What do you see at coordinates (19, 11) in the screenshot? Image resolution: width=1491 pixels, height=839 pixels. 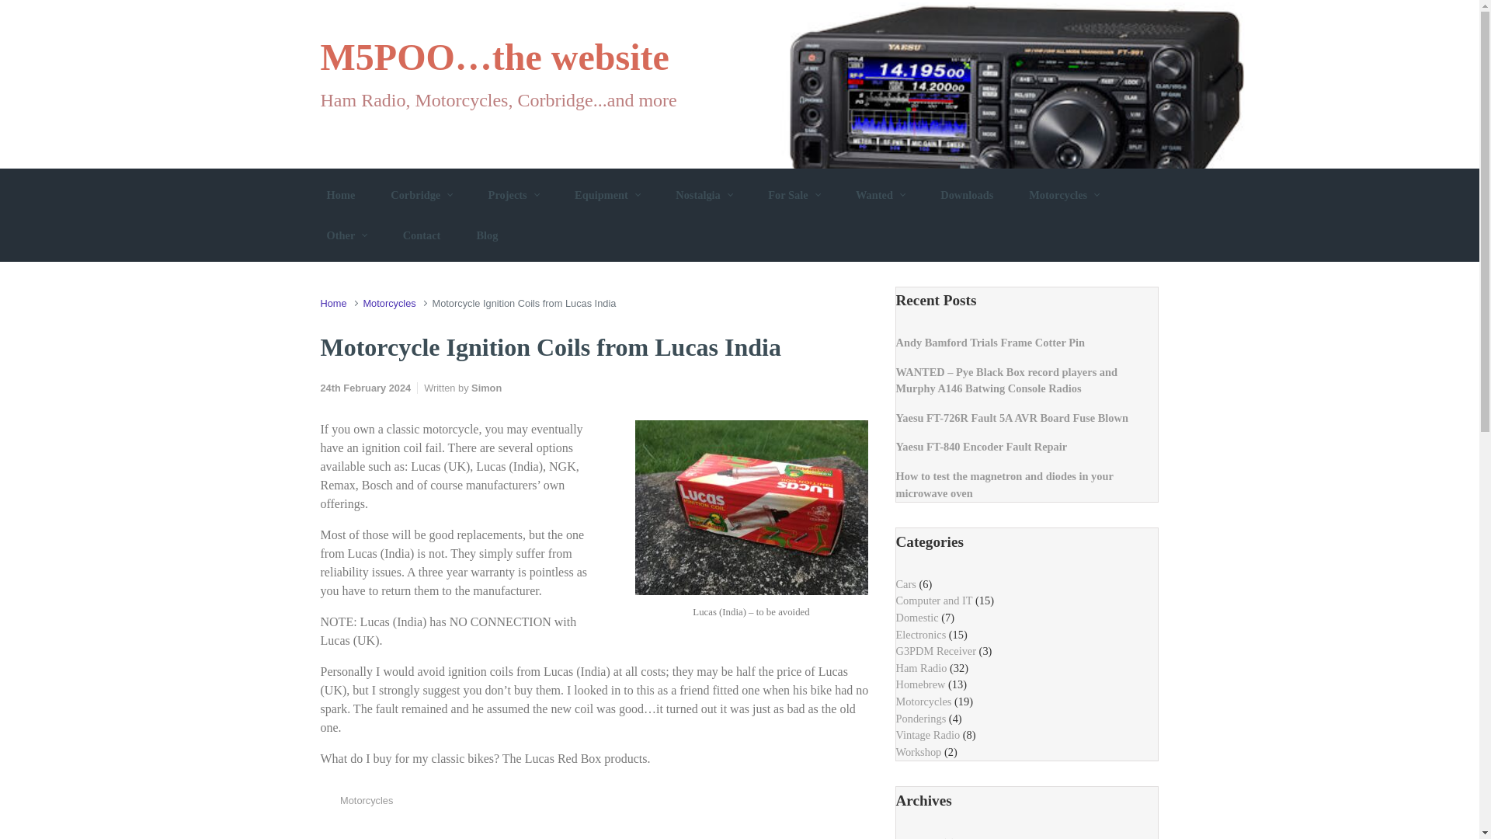 I see `Skip to main content` at bounding box center [19, 11].